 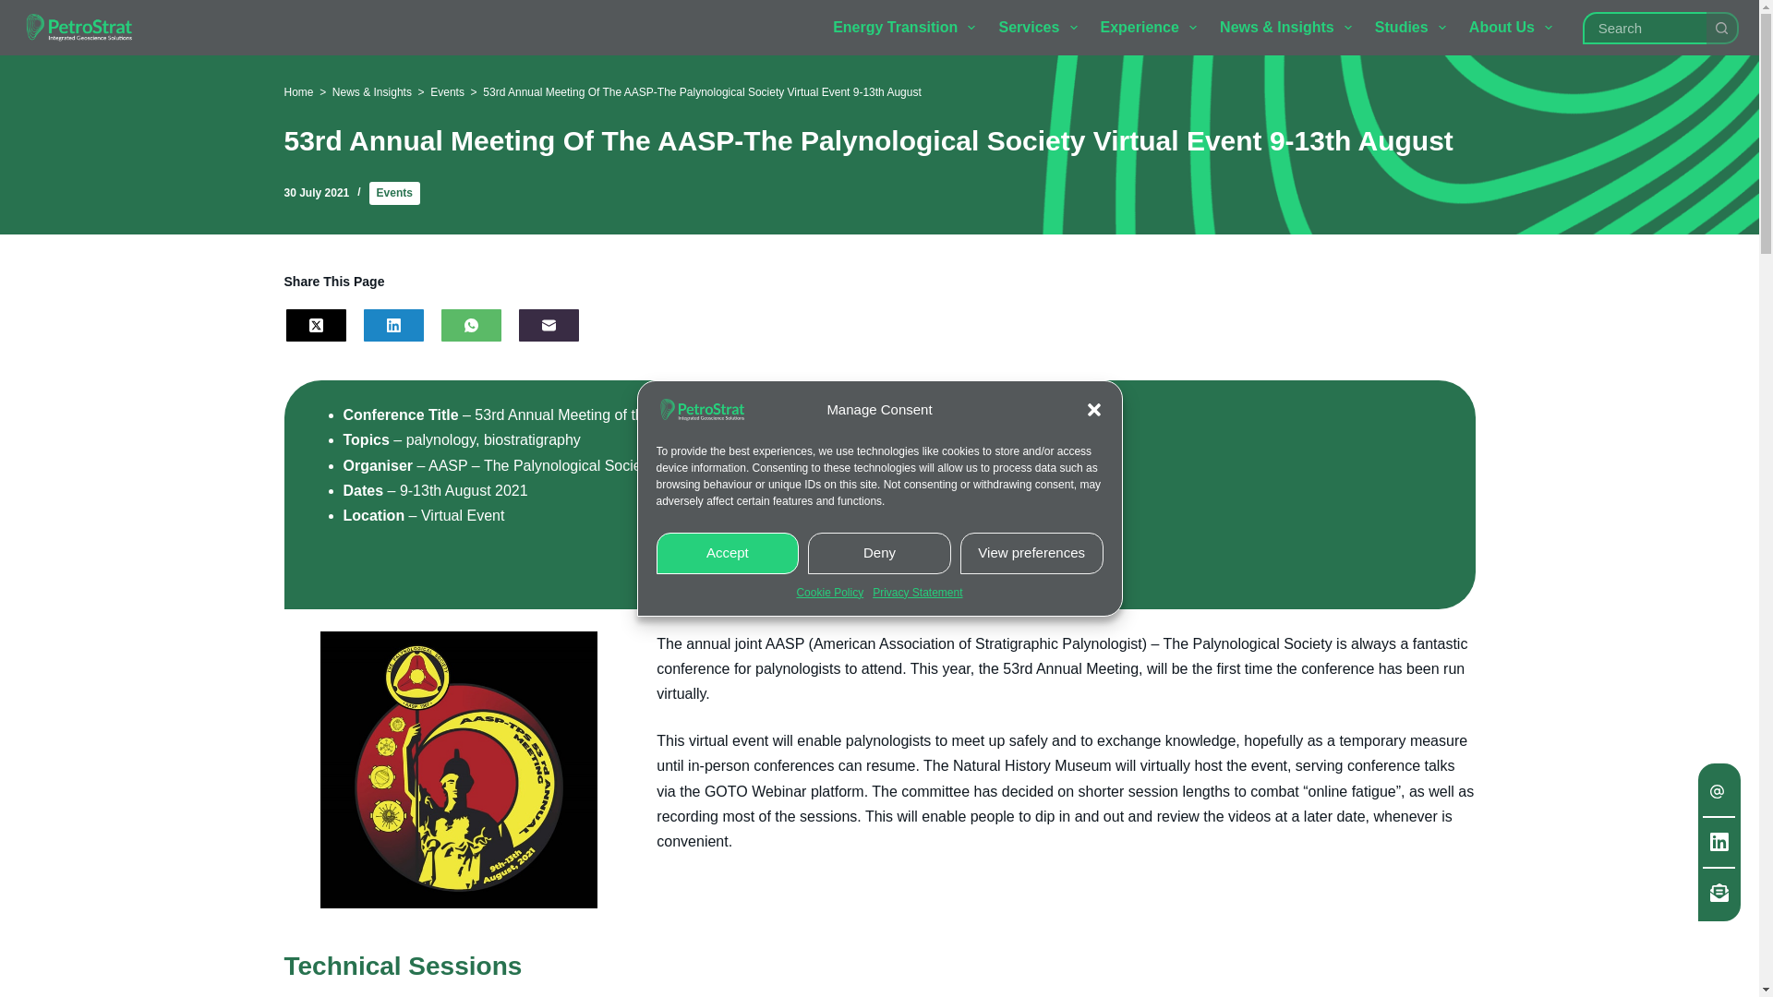 I want to click on Privacy Statement, so click(x=917, y=593).